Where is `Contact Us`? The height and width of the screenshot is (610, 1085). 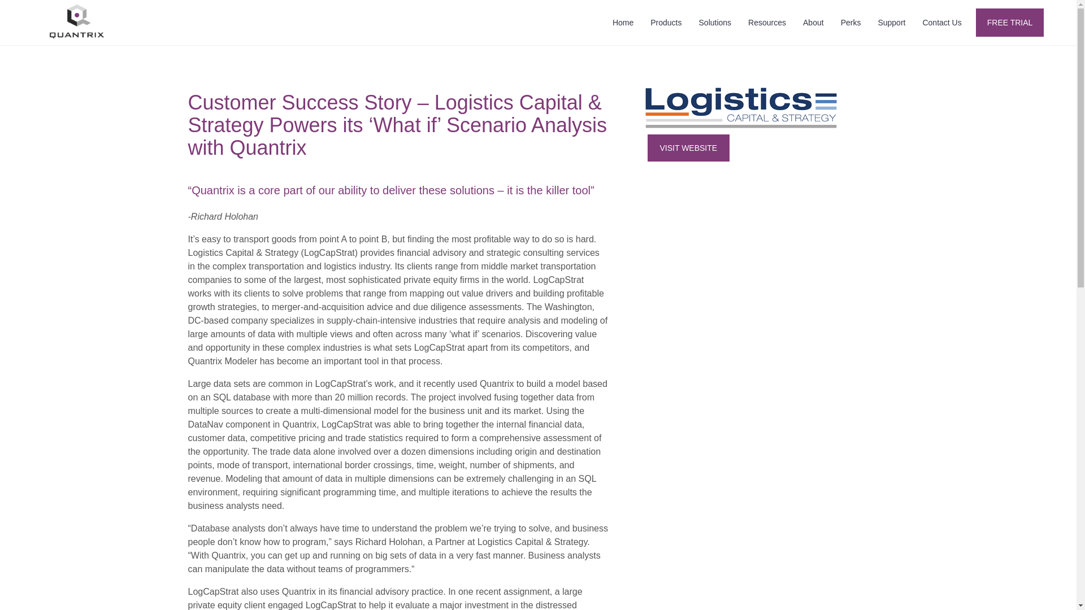 Contact Us is located at coordinates (941, 23).